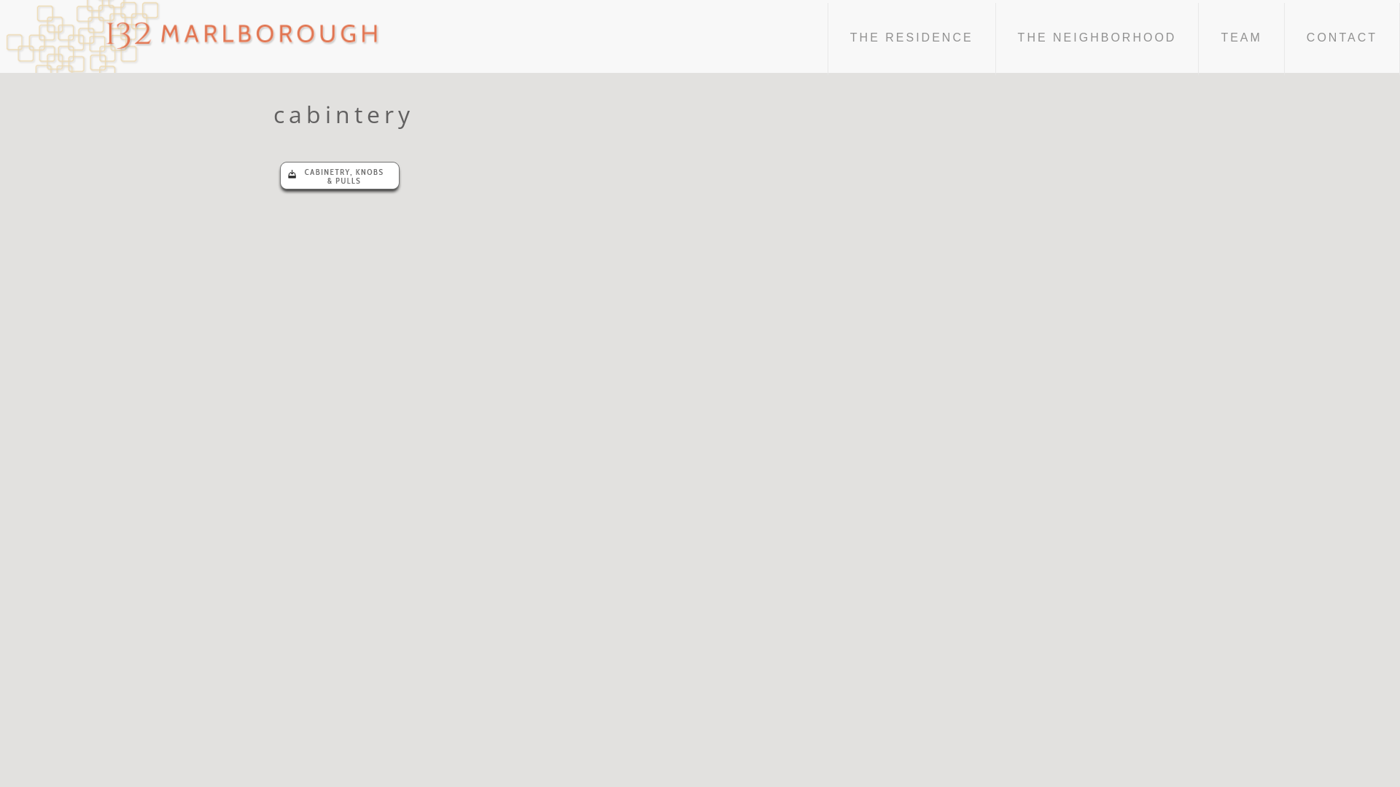  Describe the element at coordinates (1241, 39) in the screenshot. I see `TEAM` at that location.